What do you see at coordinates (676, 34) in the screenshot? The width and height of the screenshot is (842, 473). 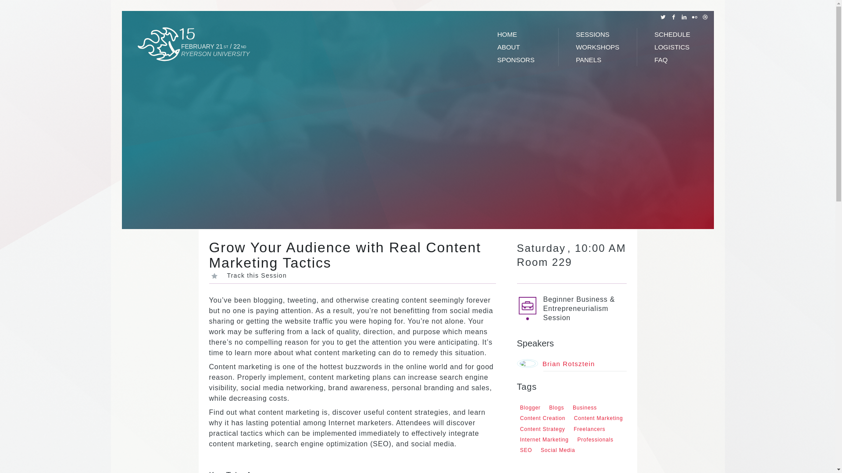 I see `SCHEDULE` at bounding box center [676, 34].